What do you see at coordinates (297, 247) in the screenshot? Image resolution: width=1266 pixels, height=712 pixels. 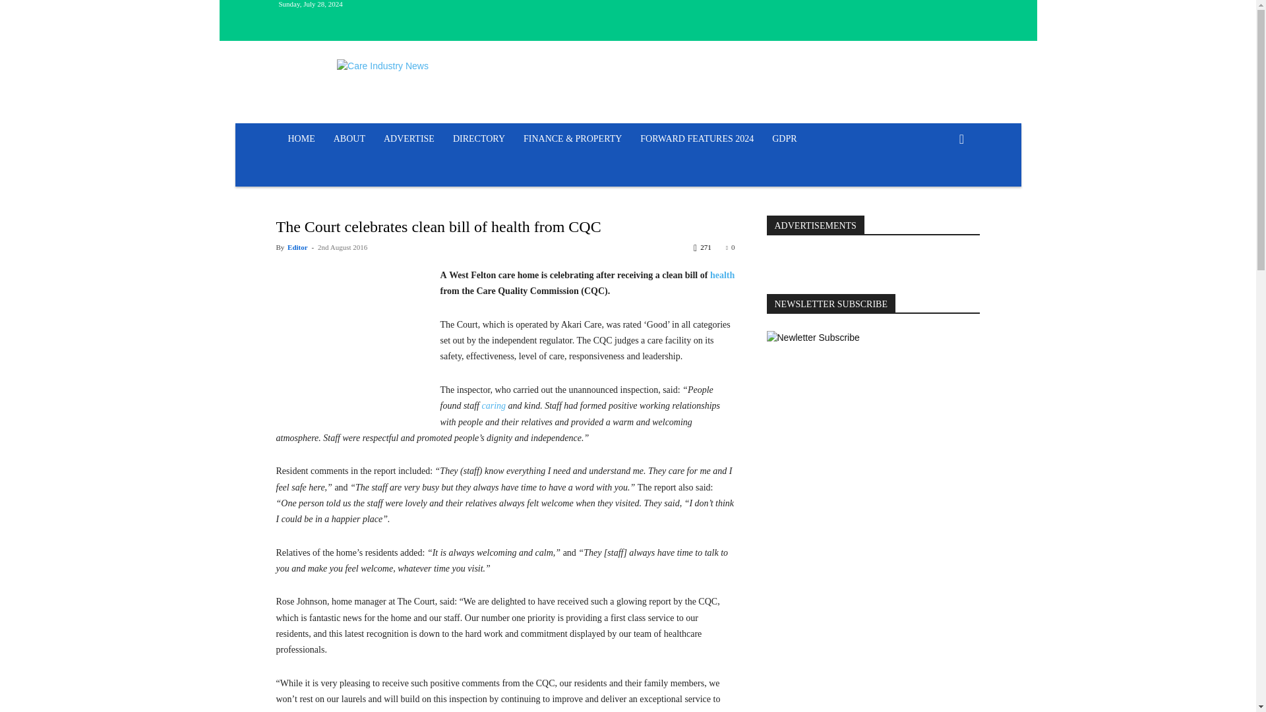 I see `Editor` at bounding box center [297, 247].